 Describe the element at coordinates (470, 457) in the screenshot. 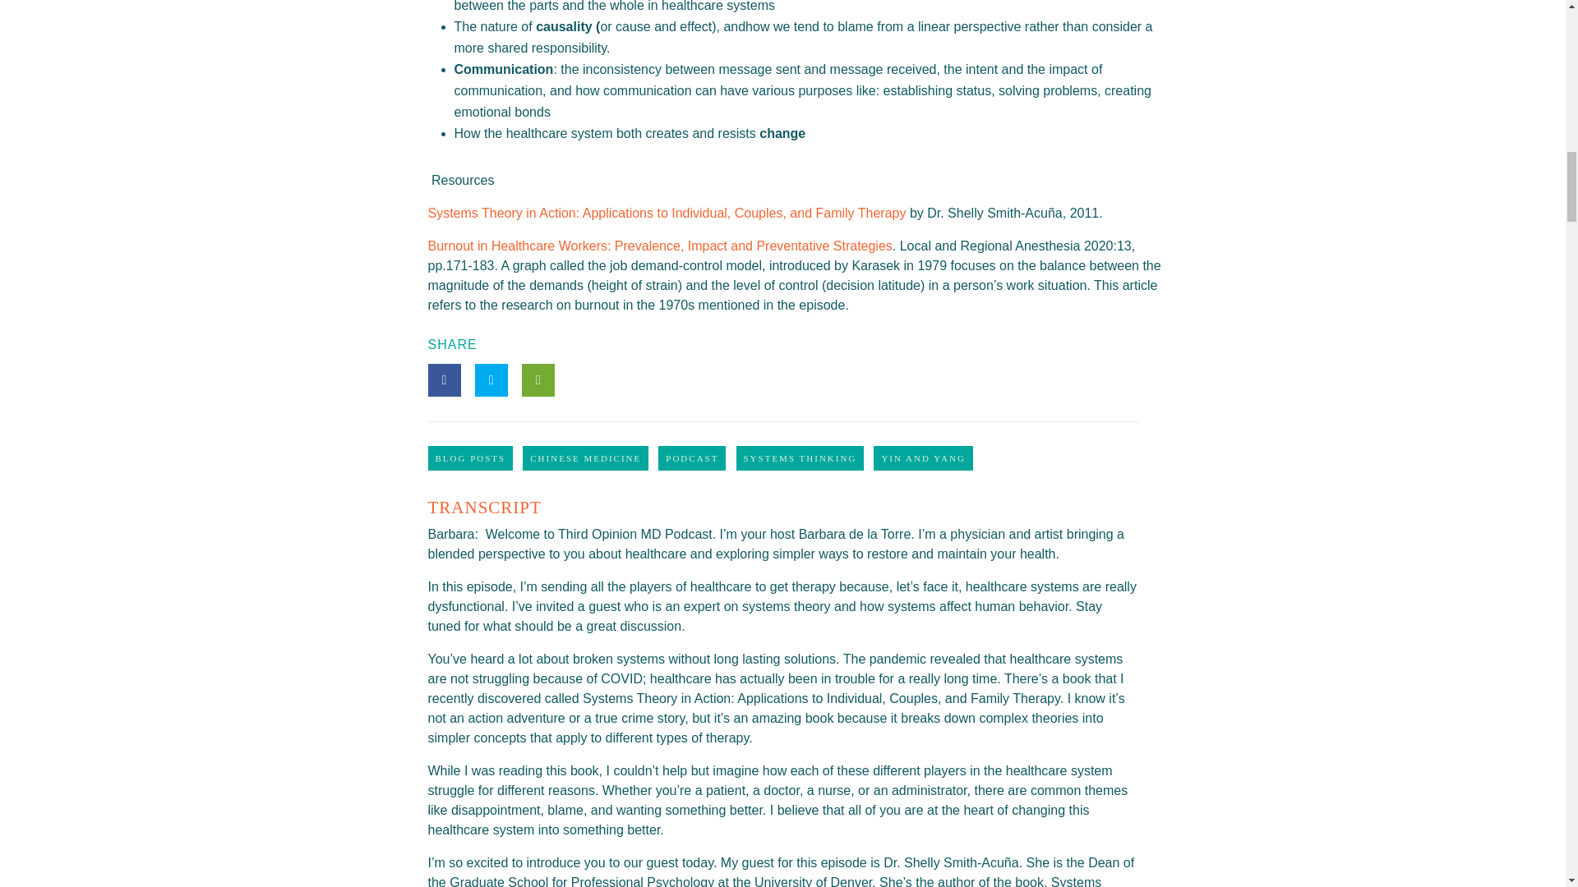

I see `BLOG POSTS` at that location.